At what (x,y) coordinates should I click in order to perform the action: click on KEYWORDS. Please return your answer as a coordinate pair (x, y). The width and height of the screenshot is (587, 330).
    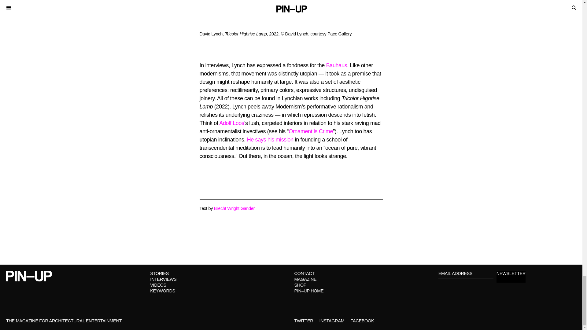
    Looking at the image, I should click on (163, 291).